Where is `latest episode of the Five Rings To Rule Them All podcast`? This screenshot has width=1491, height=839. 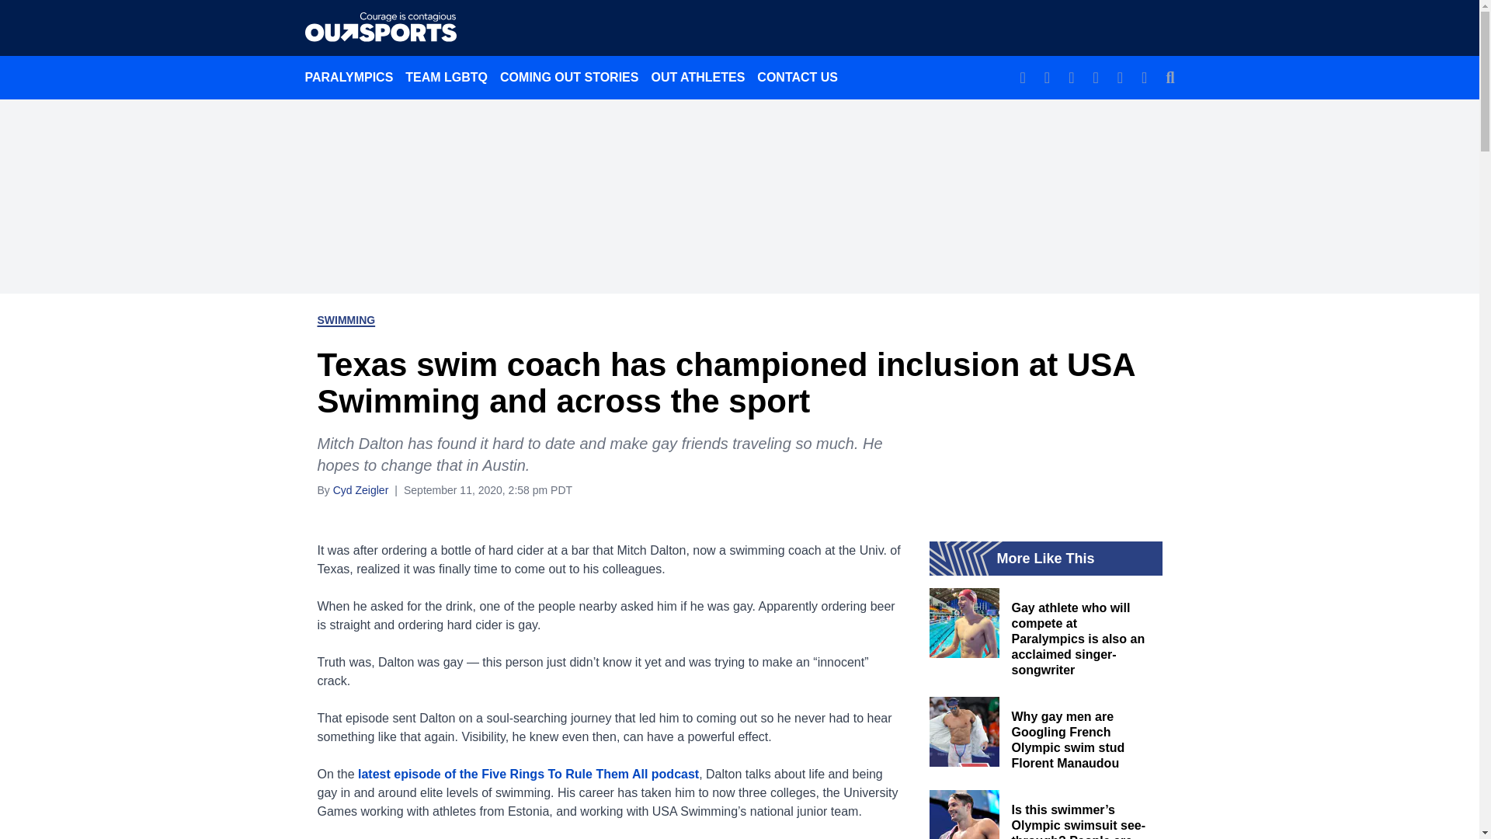
latest episode of the Five Rings To Rule Them All podcast is located at coordinates (528, 774).